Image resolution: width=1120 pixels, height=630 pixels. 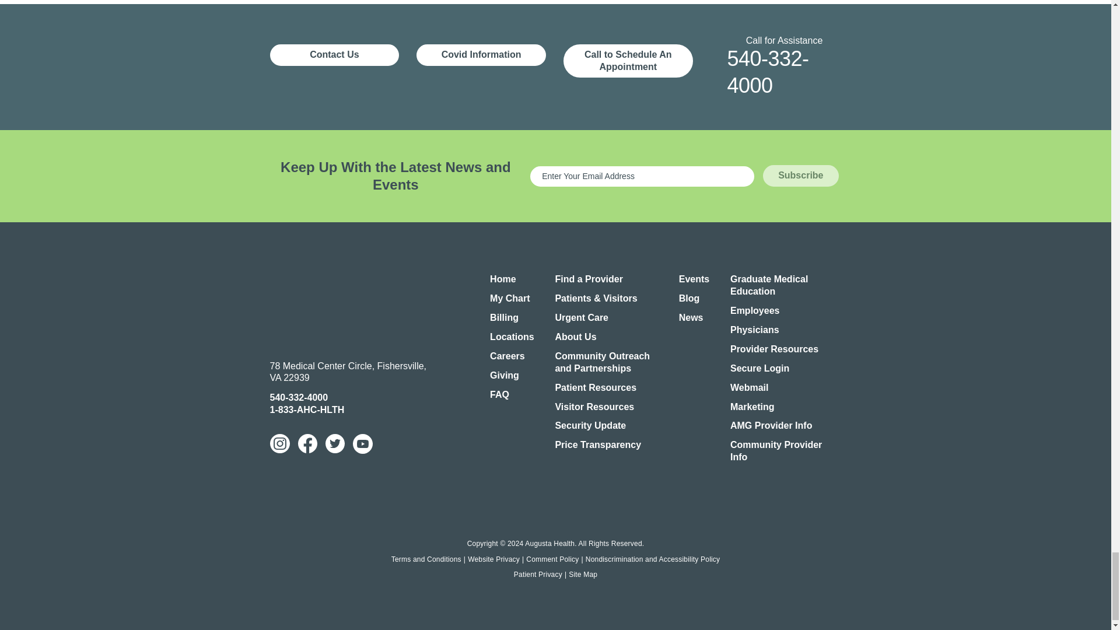 What do you see at coordinates (800, 175) in the screenshot?
I see `Subscribe` at bounding box center [800, 175].